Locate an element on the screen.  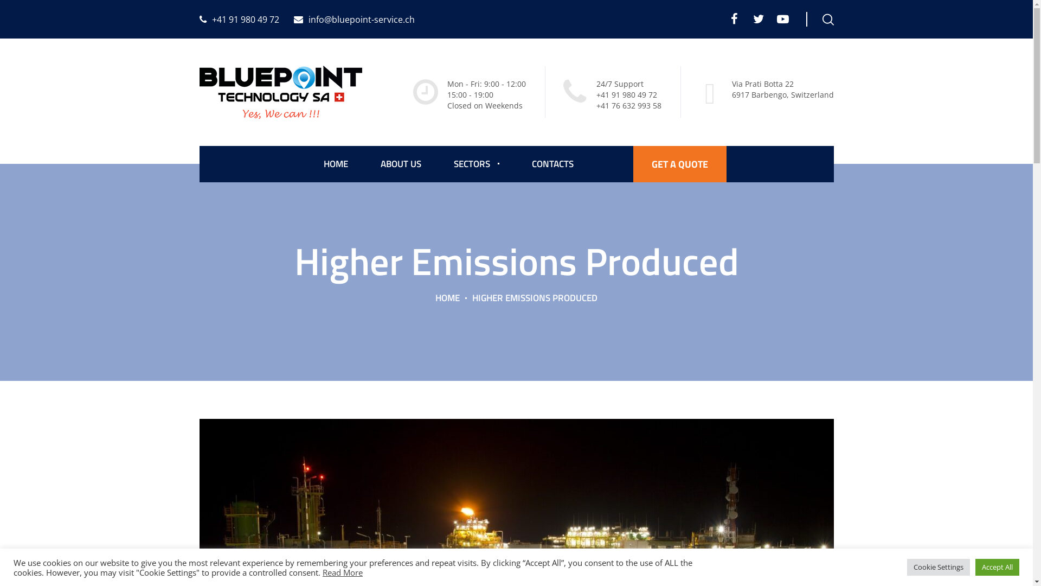
HOME is located at coordinates (448, 298).